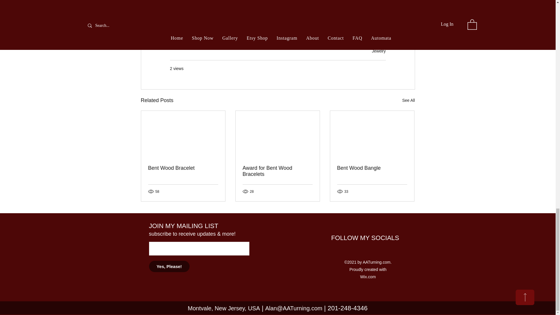 Image resolution: width=560 pixels, height=315 pixels. Describe the element at coordinates (348, 18) in the screenshot. I see `Wood Jewelry` at that location.